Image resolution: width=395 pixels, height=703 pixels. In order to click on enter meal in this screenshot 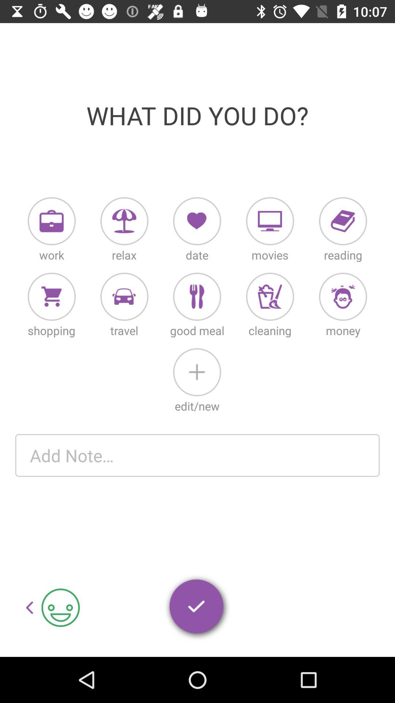, I will do `click(197, 297)`.